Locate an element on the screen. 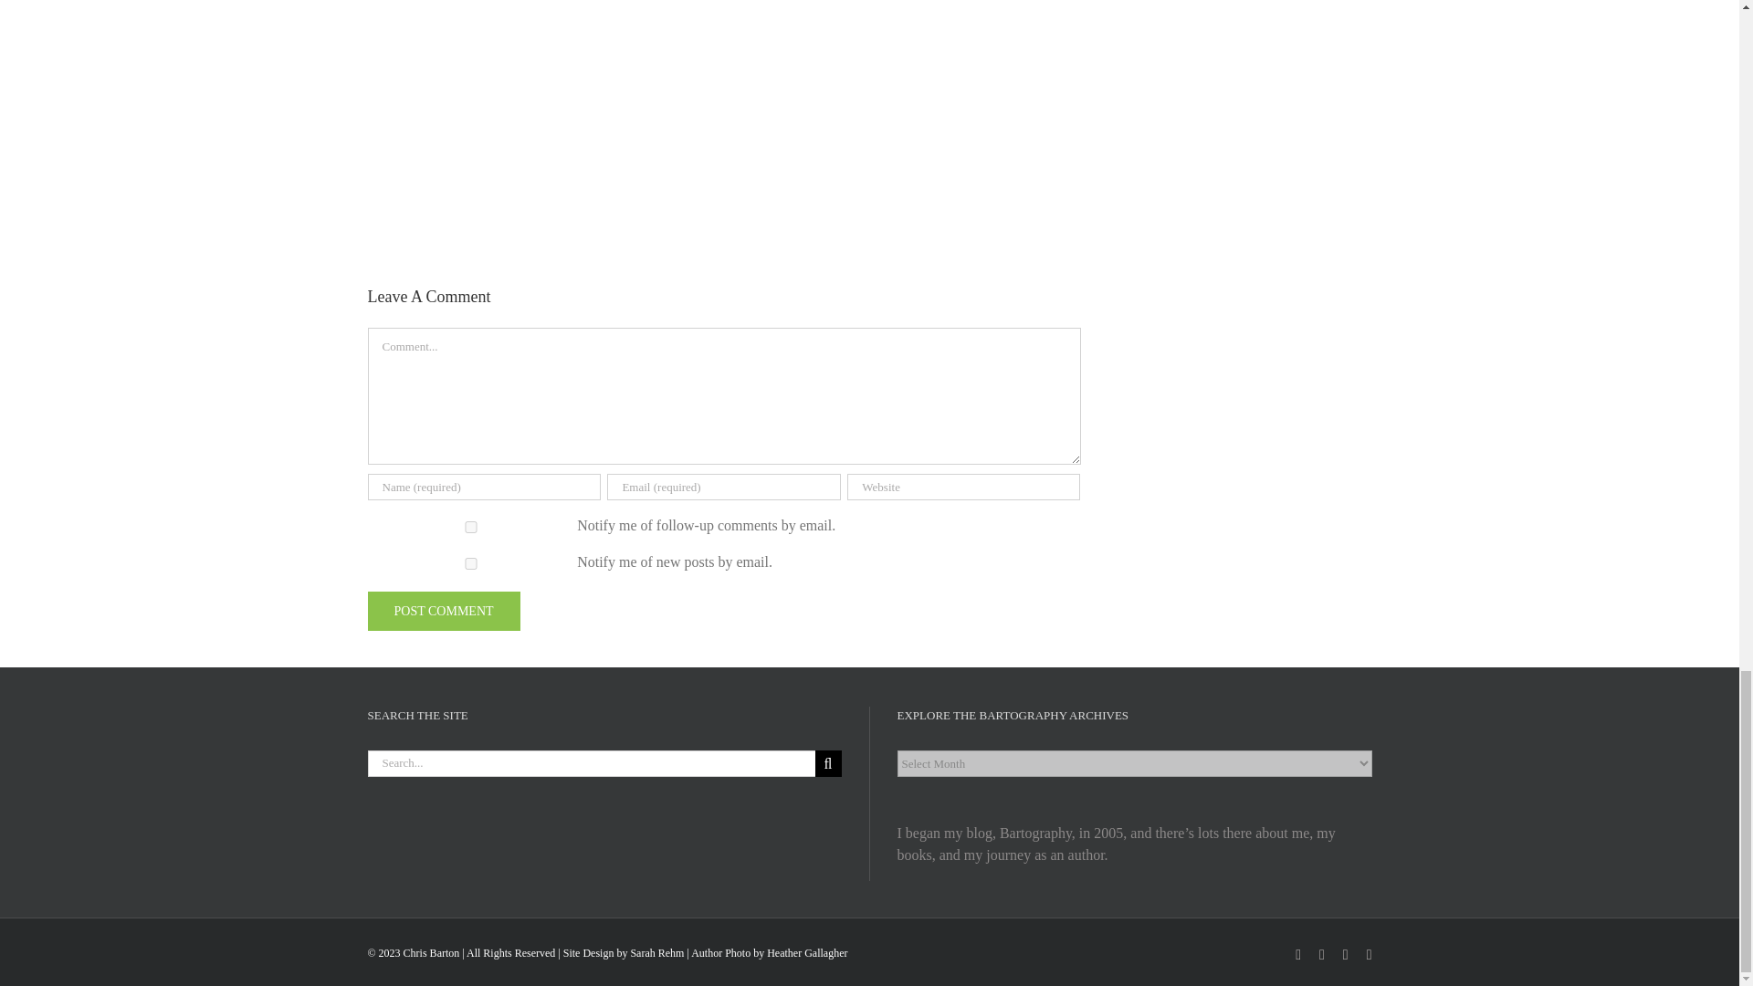  Post Comment is located at coordinates (442, 612).